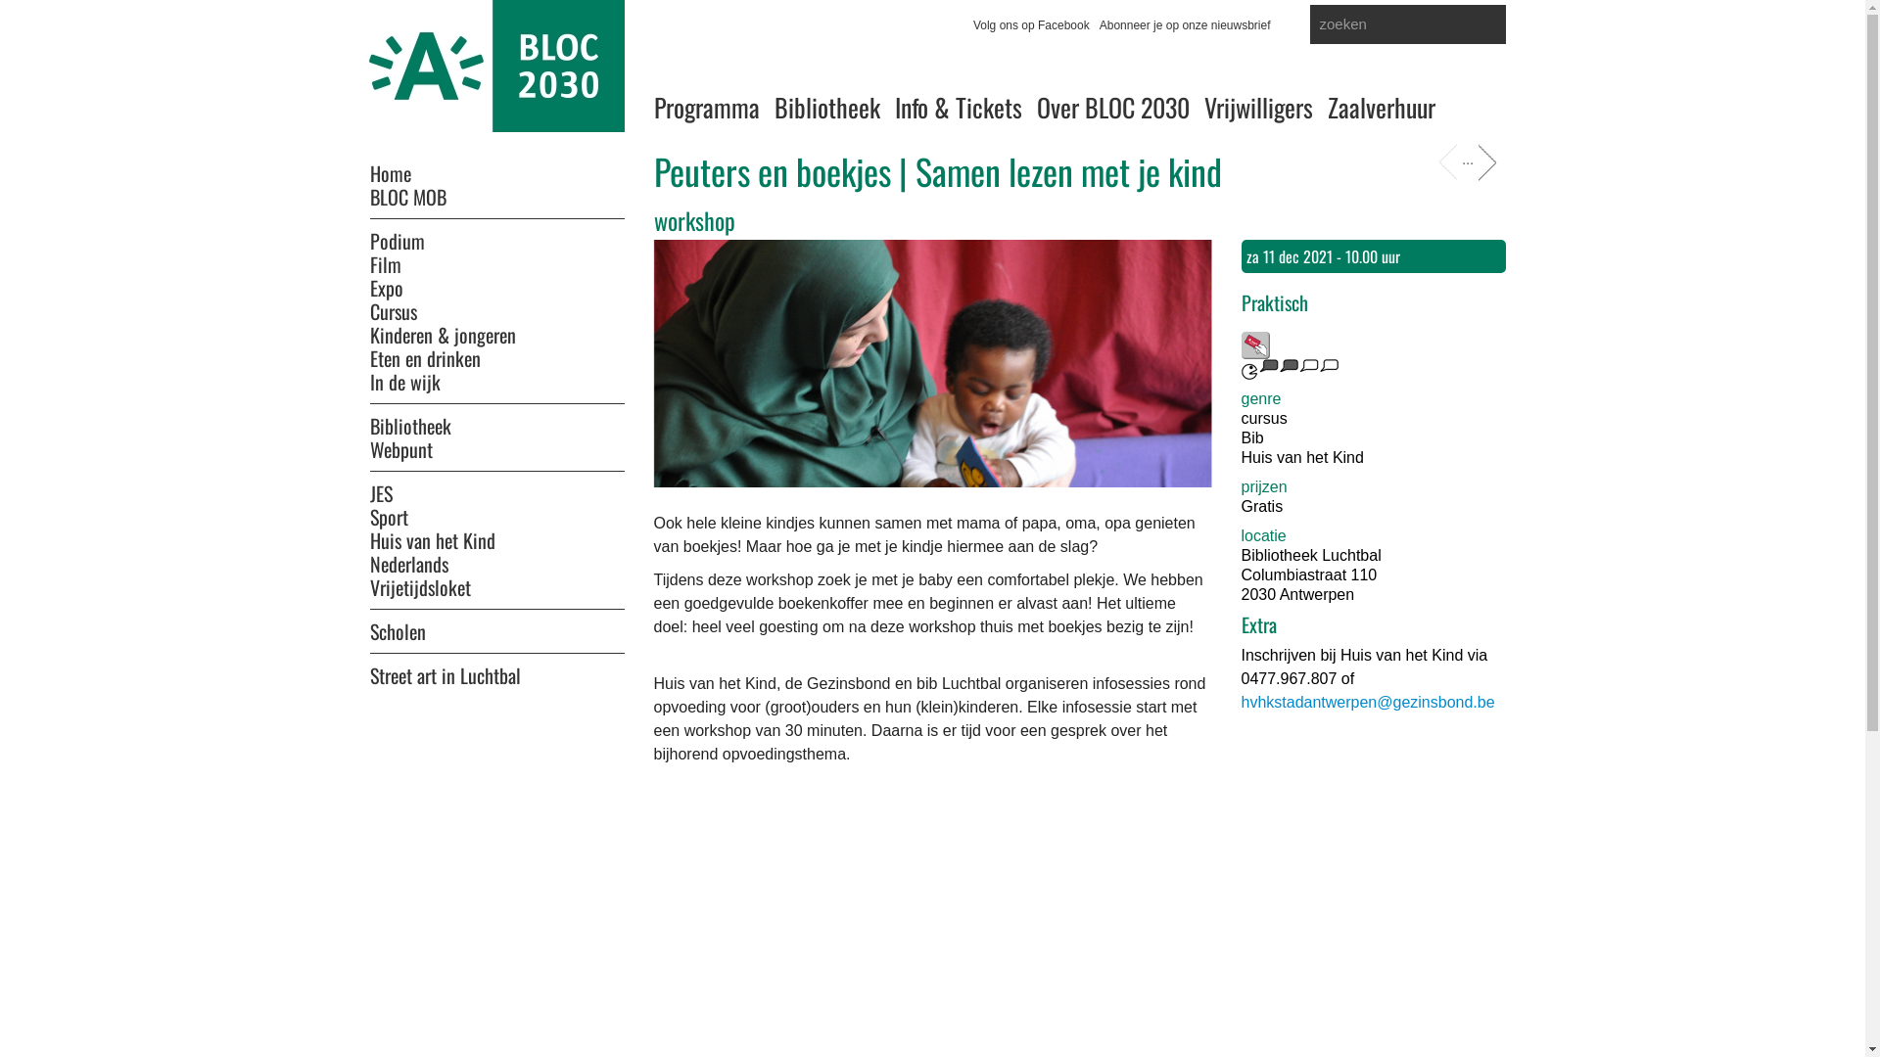  I want to click on Podium, so click(497, 235).